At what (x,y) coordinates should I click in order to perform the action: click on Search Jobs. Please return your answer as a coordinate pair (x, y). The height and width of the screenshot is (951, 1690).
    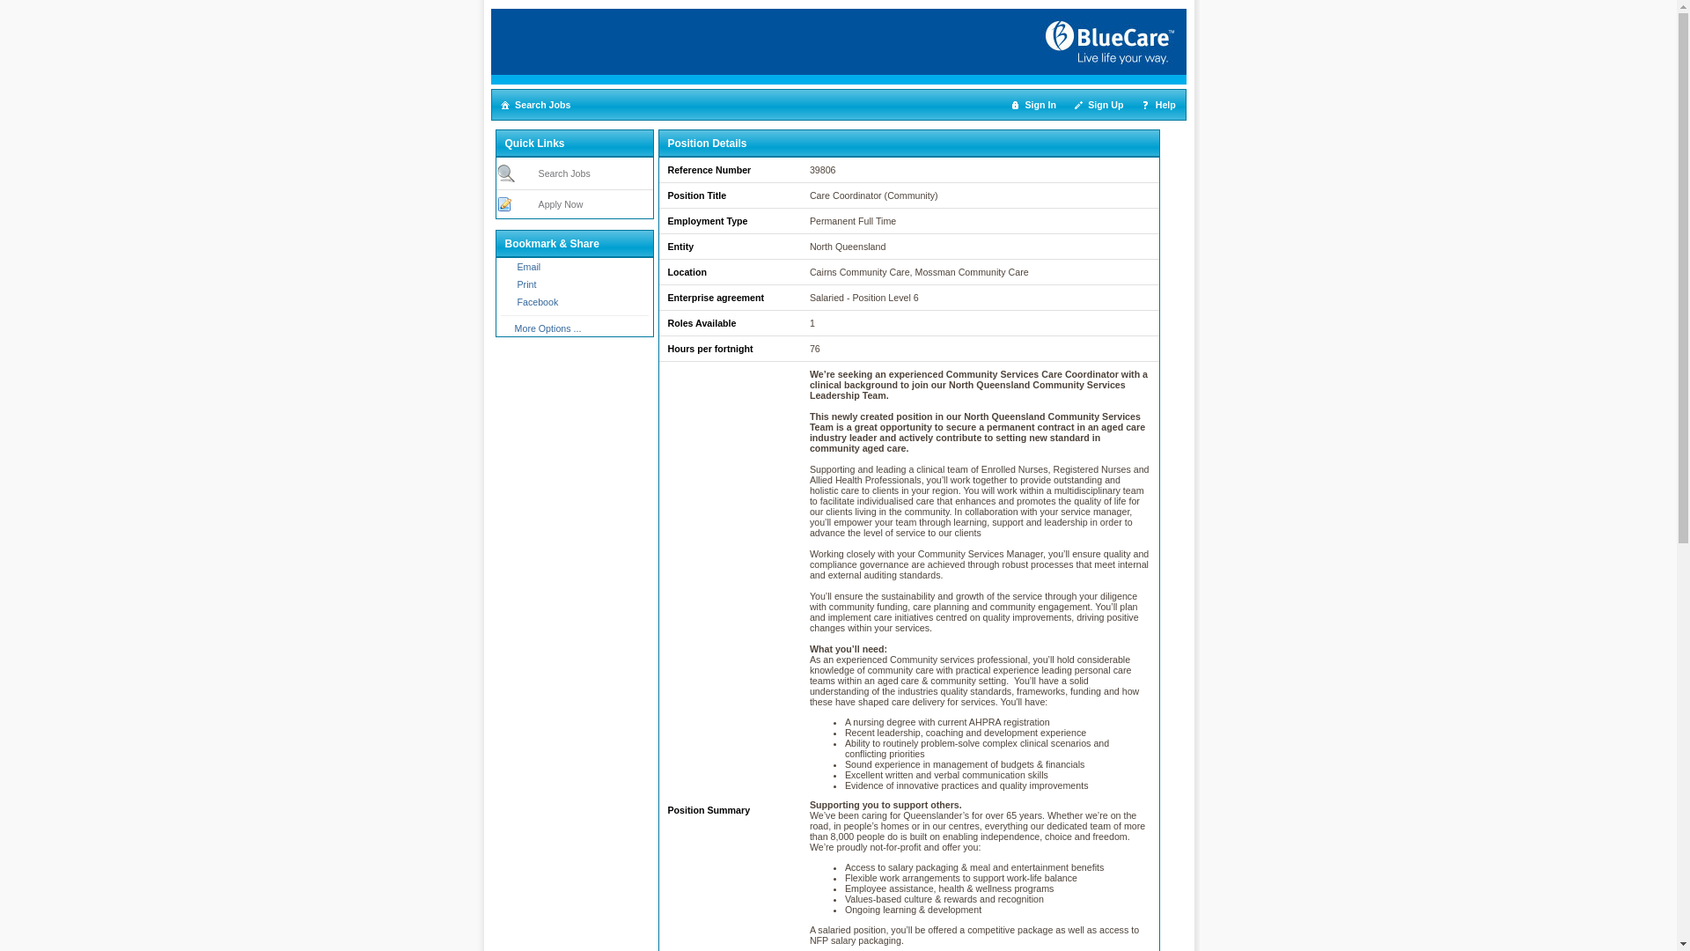
    Looking at the image, I should click on (565, 173).